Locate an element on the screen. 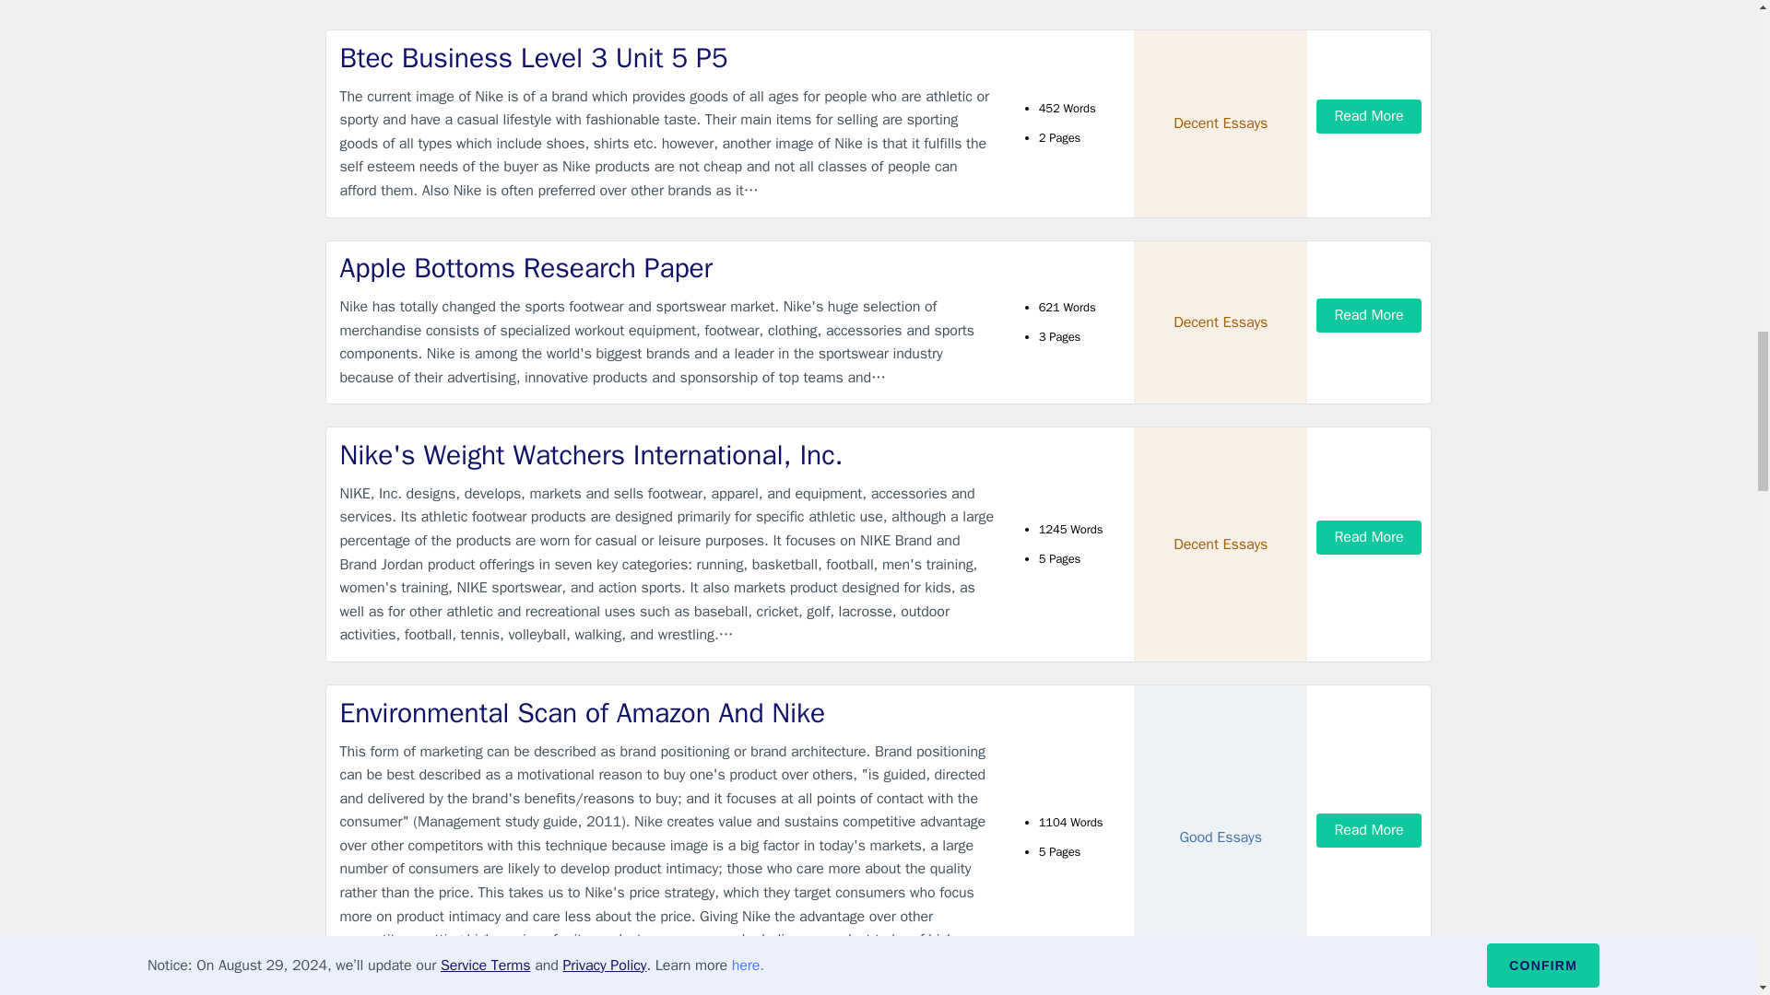 This screenshot has width=1770, height=995. Read More is located at coordinates (1368, 116).